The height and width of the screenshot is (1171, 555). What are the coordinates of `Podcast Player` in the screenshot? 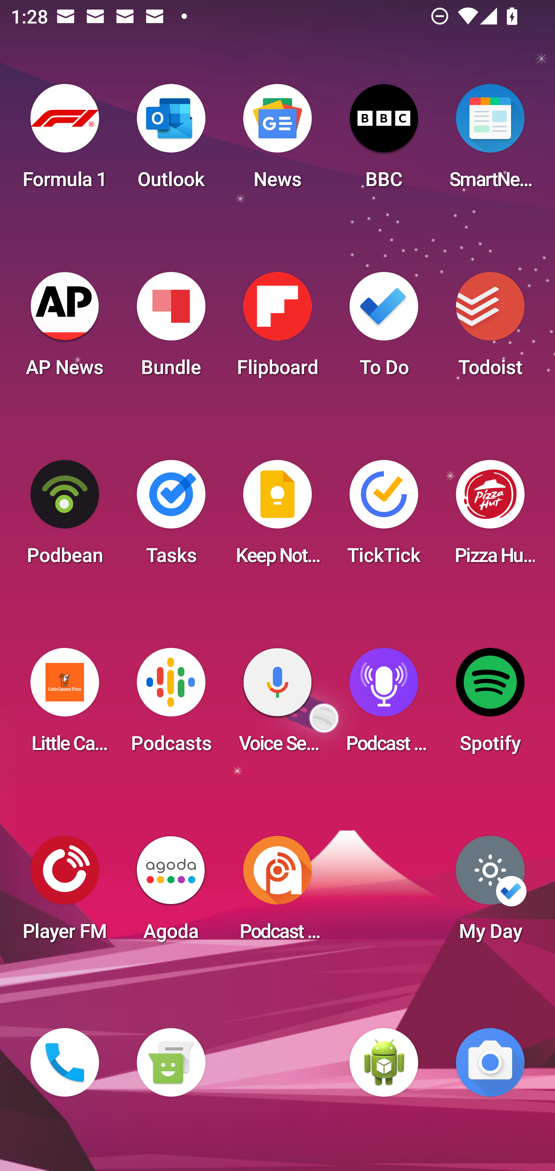 It's located at (384, 705).